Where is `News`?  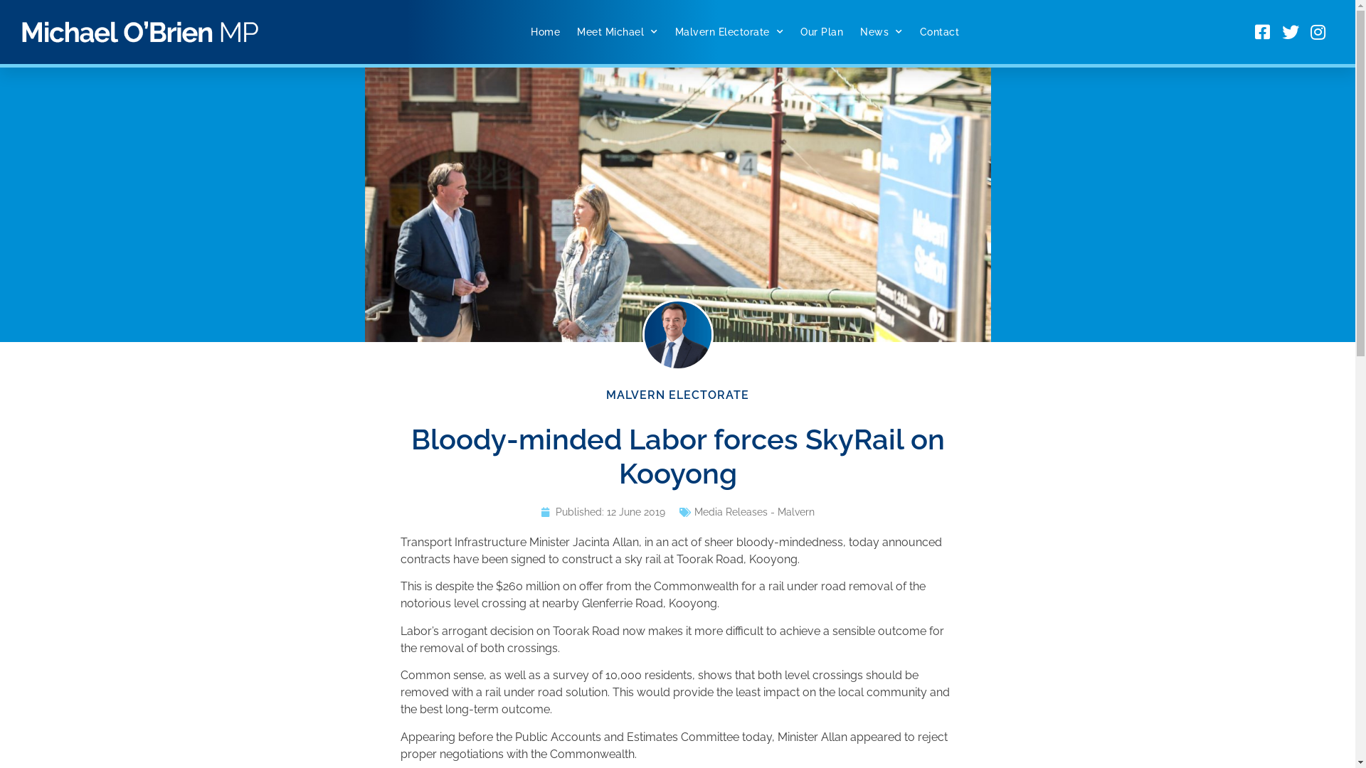 News is located at coordinates (881, 32).